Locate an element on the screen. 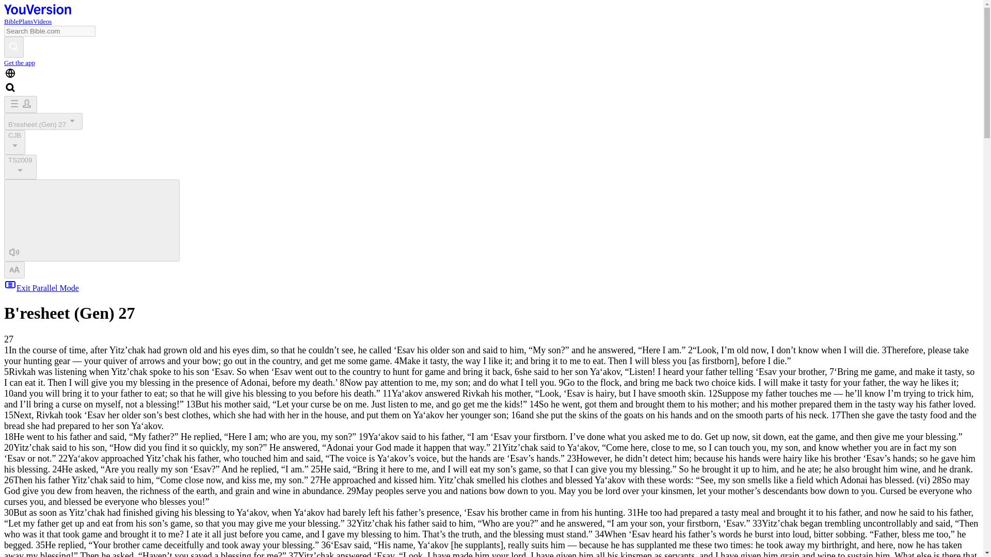  Videos is located at coordinates (42, 21).